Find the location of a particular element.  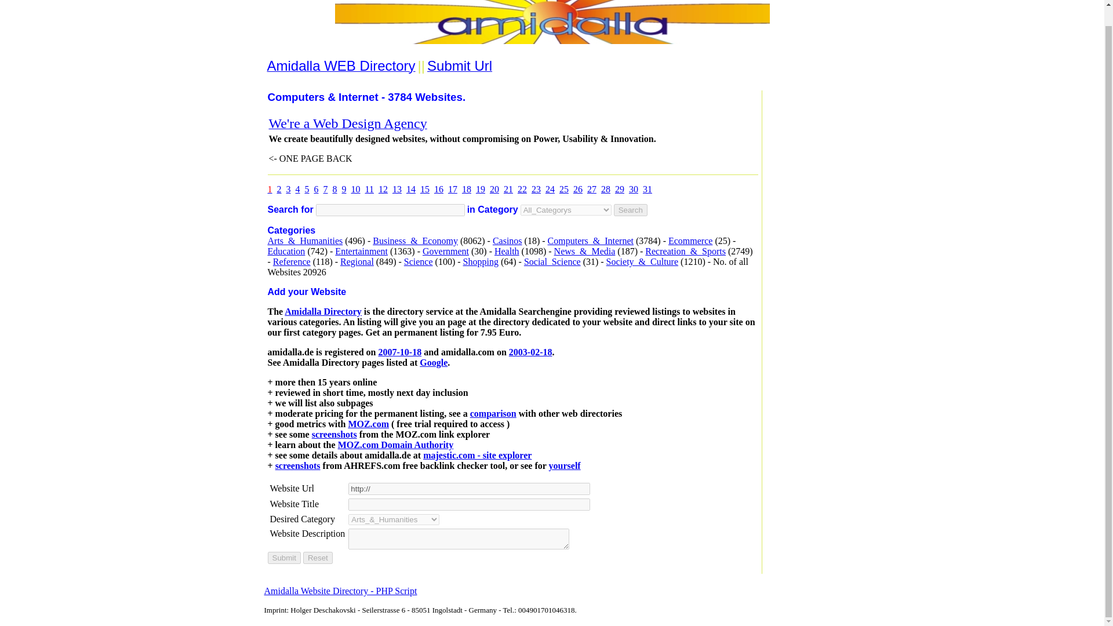

27 is located at coordinates (592, 189).